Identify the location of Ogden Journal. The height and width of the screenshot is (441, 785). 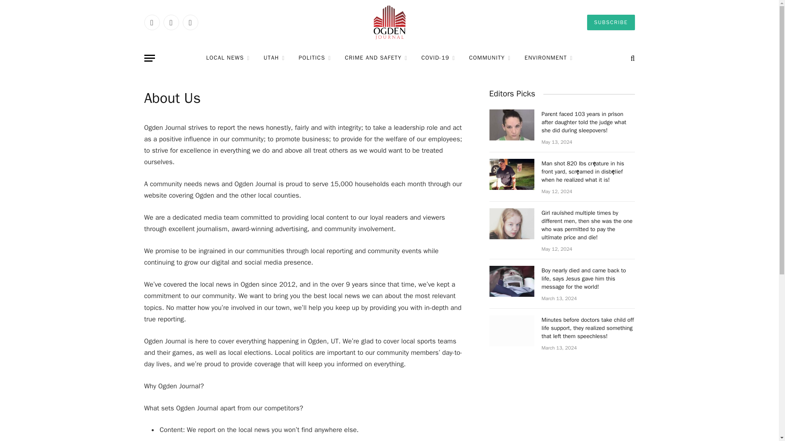
(389, 22).